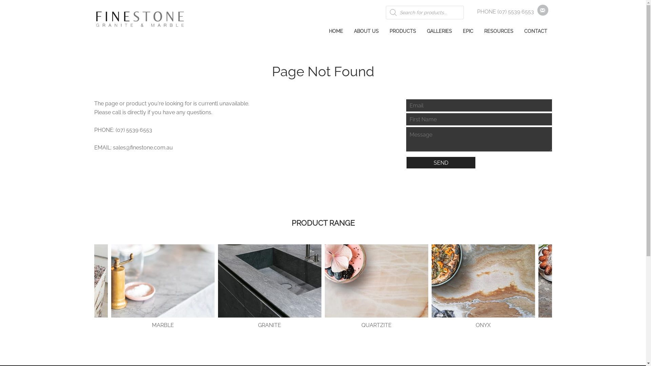 The height and width of the screenshot is (366, 651). Describe the element at coordinates (536, 31) in the screenshot. I see `CONTACT` at that location.